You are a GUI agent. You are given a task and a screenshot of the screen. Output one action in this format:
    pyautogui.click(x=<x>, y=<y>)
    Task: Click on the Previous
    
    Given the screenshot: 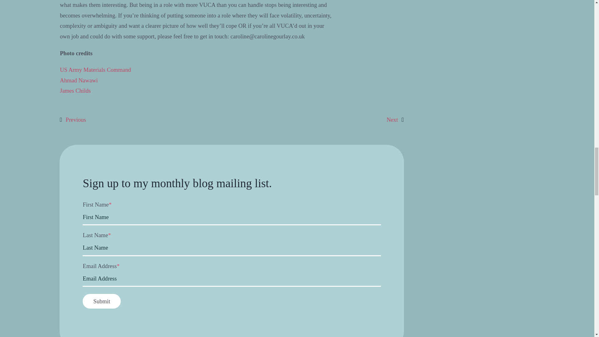 What is the action you would take?
    pyautogui.click(x=73, y=120)
    